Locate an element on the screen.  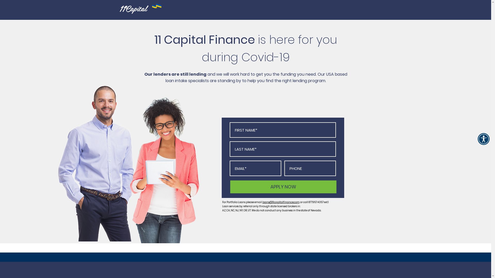
APPLY NOW is located at coordinates (283, 187).